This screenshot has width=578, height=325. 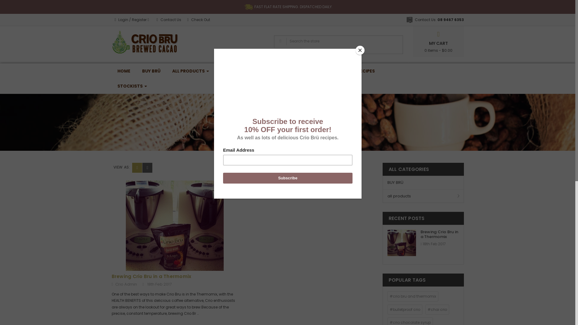 I want to click on HOME, so click(x=123, y=71).